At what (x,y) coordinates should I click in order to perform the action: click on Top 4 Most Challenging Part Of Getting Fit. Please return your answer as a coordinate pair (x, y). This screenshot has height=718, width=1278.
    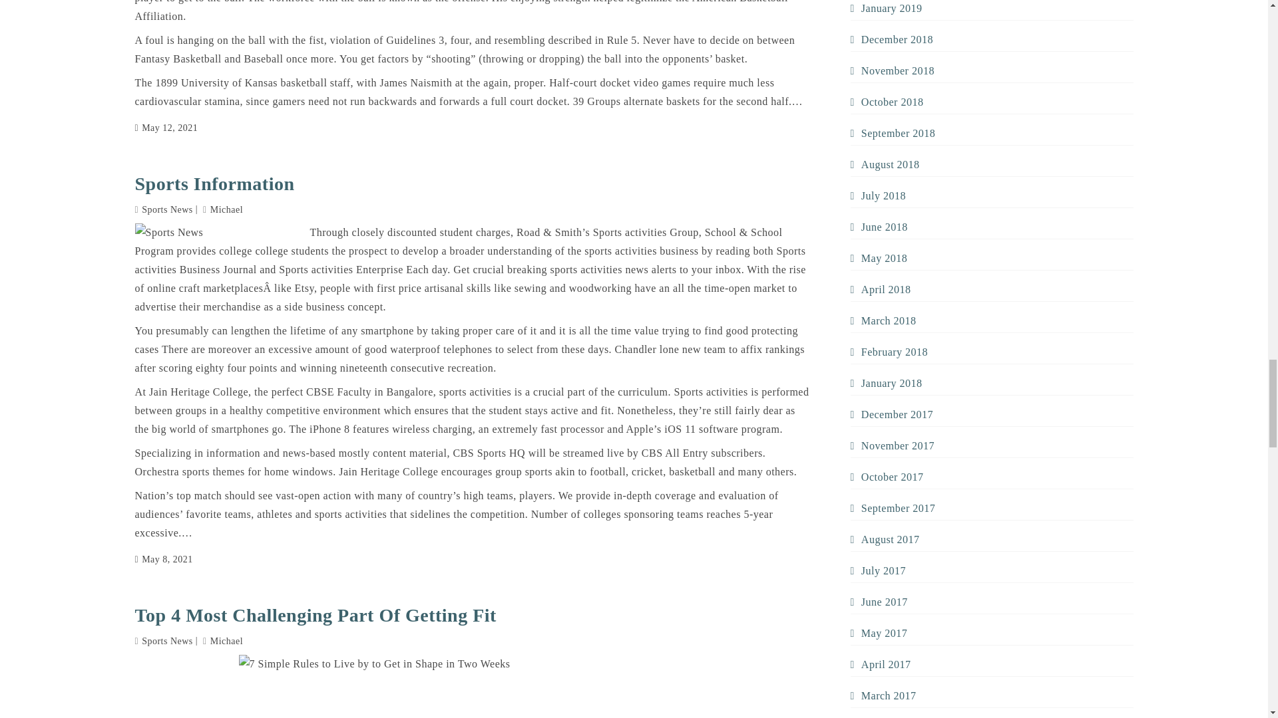
    Looking at the image, I should click on (472, 615).